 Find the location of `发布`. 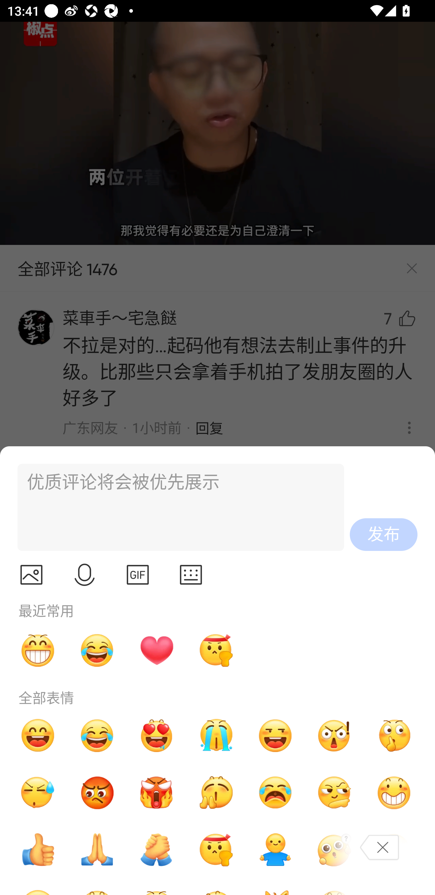

发布 is located at coordinates (384, 535).